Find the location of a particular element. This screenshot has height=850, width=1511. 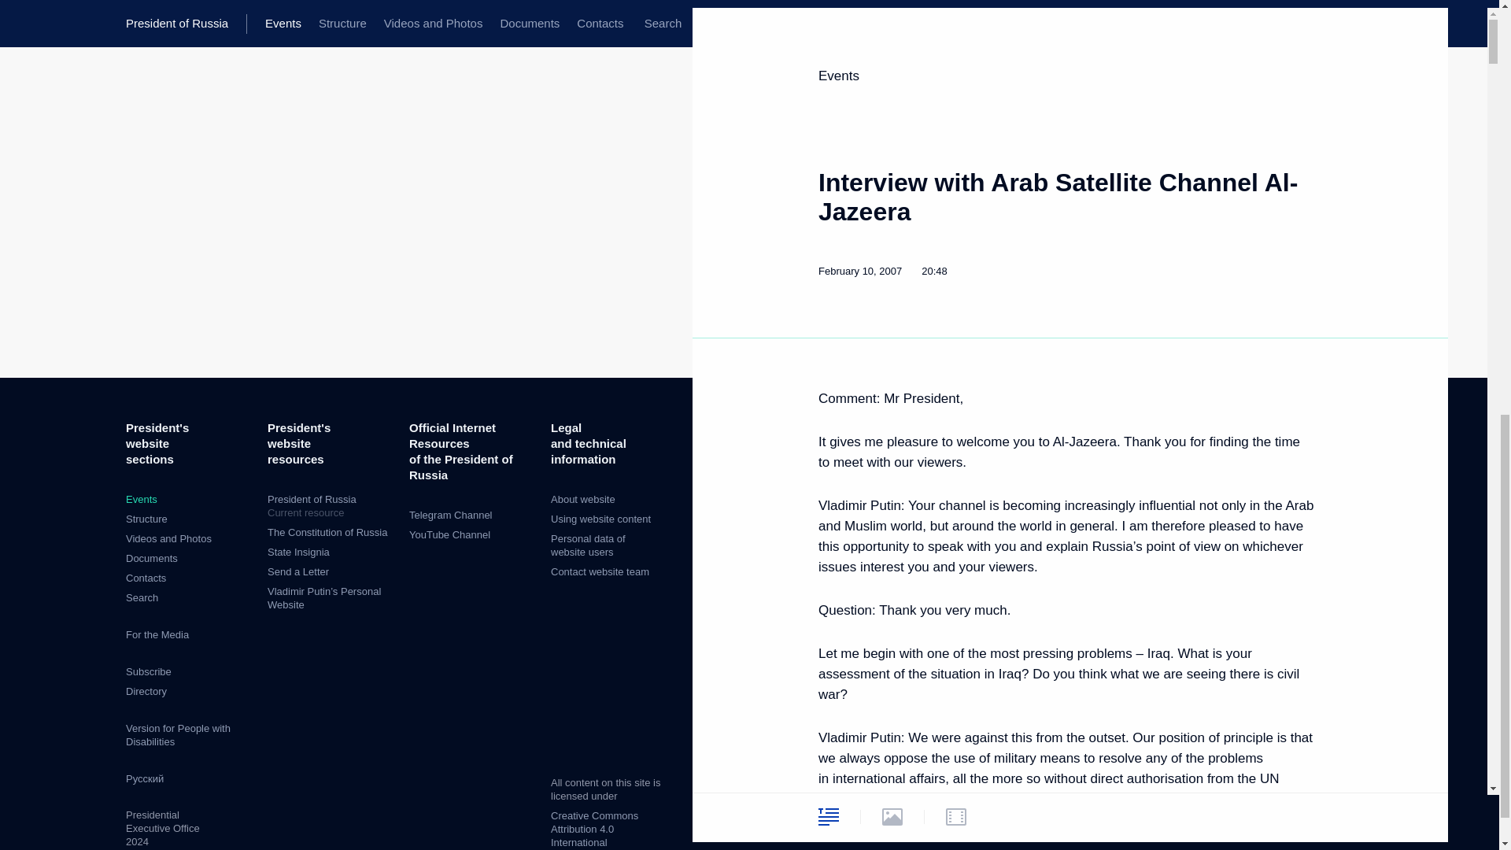

Videos and Photos is located at coordinates (151, 559).